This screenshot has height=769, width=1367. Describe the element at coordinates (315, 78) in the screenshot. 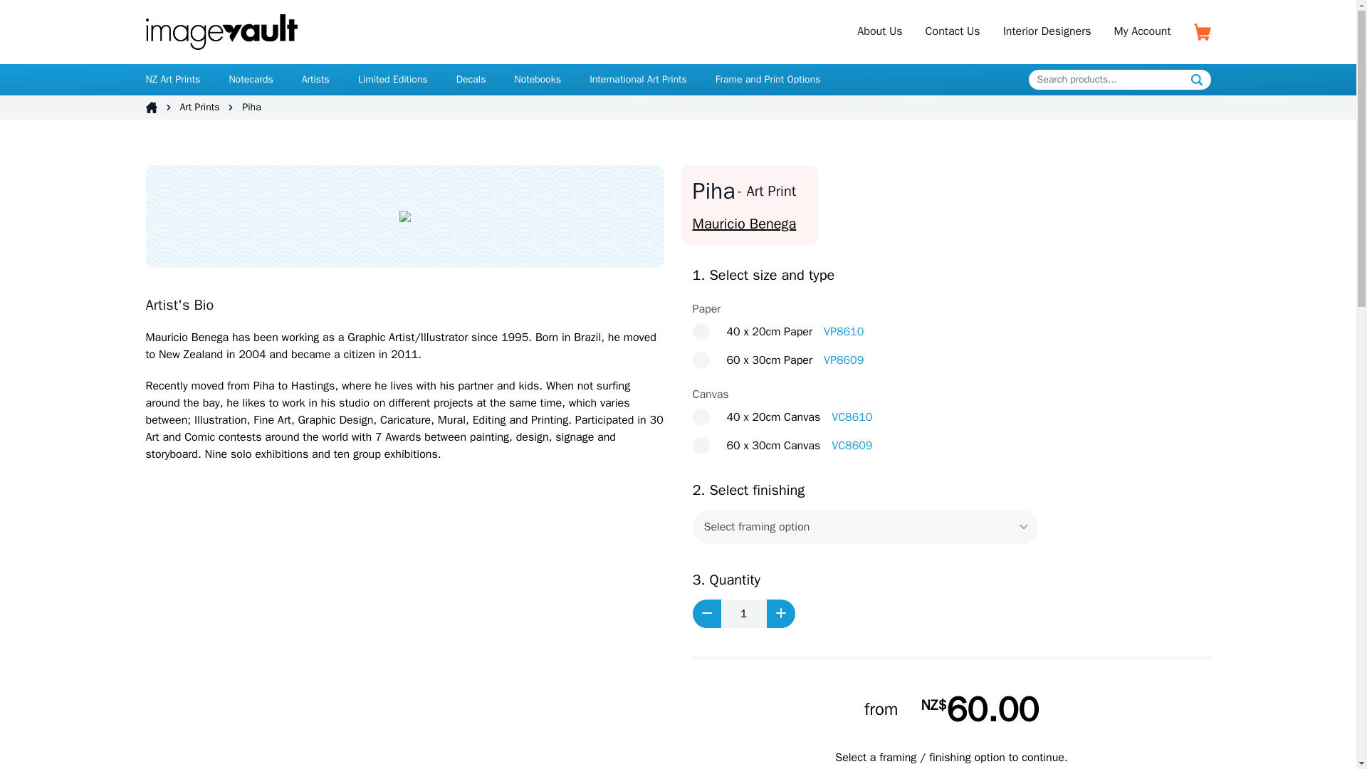

I see `Artists` at that location.